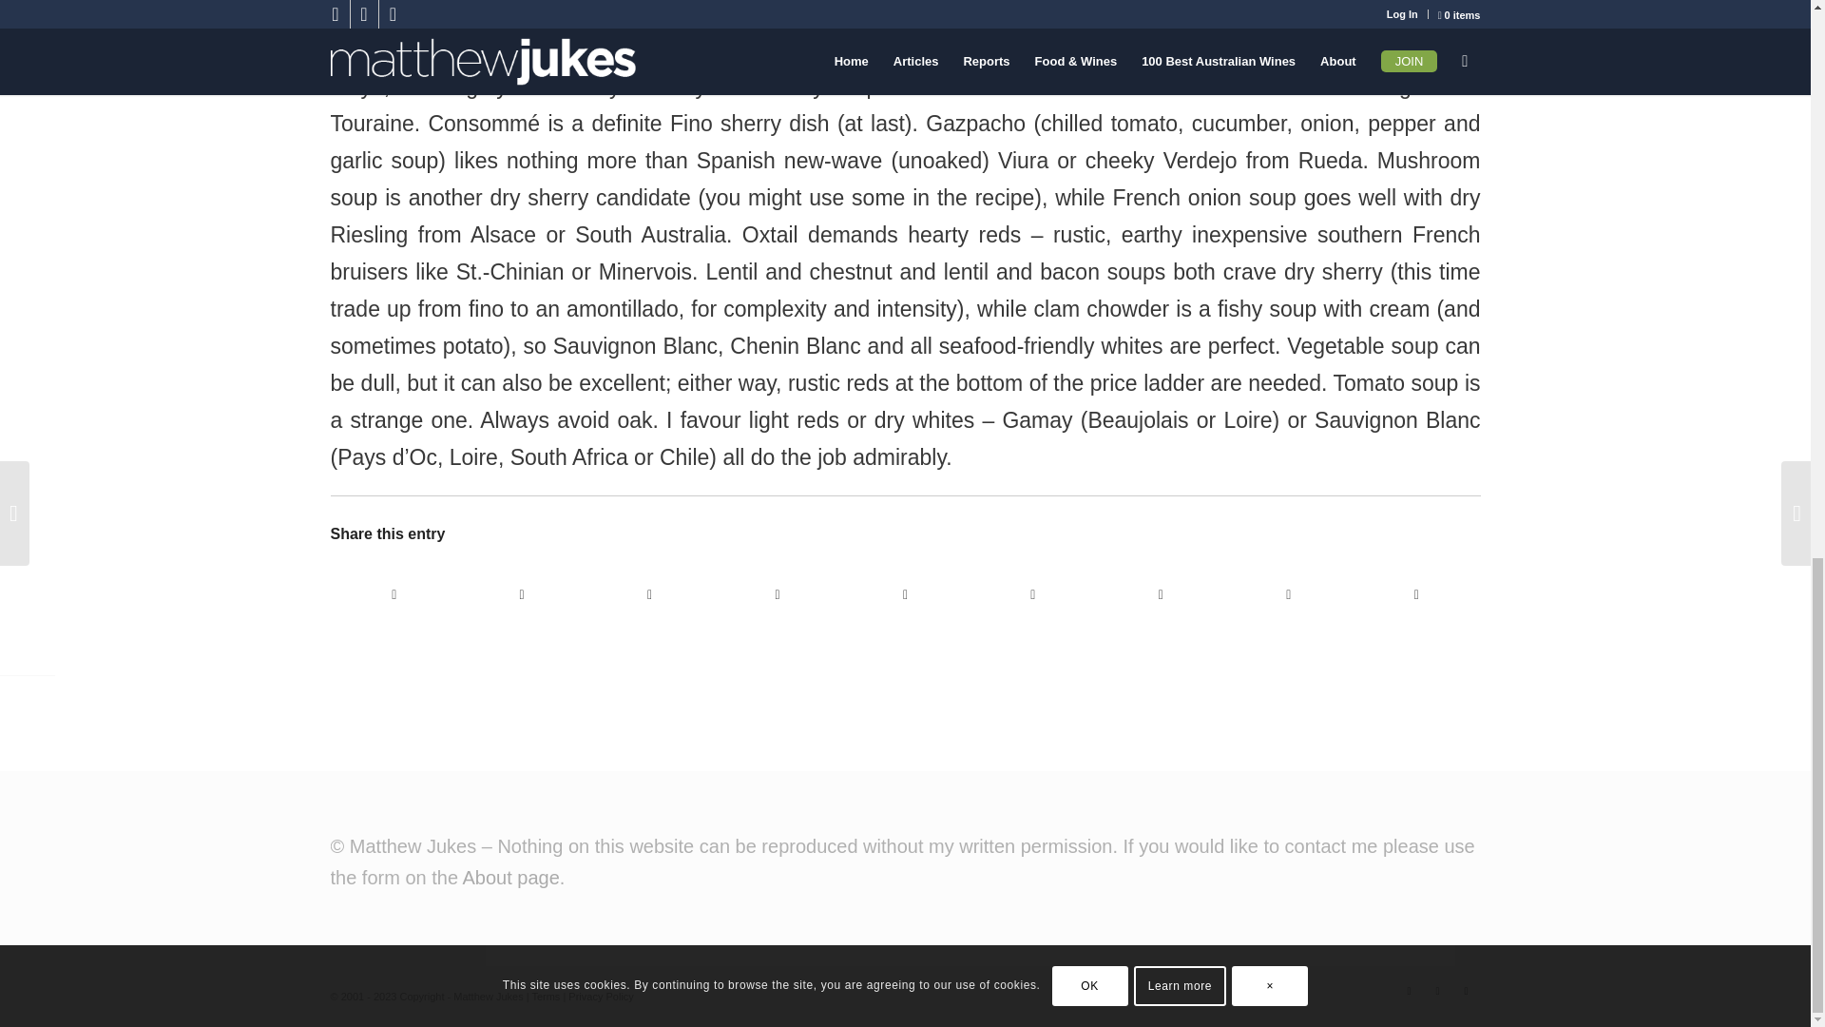  What do you see at coordinates (509, 877) in the screenshot?
I see `About page` at bounding box center [509, 877].